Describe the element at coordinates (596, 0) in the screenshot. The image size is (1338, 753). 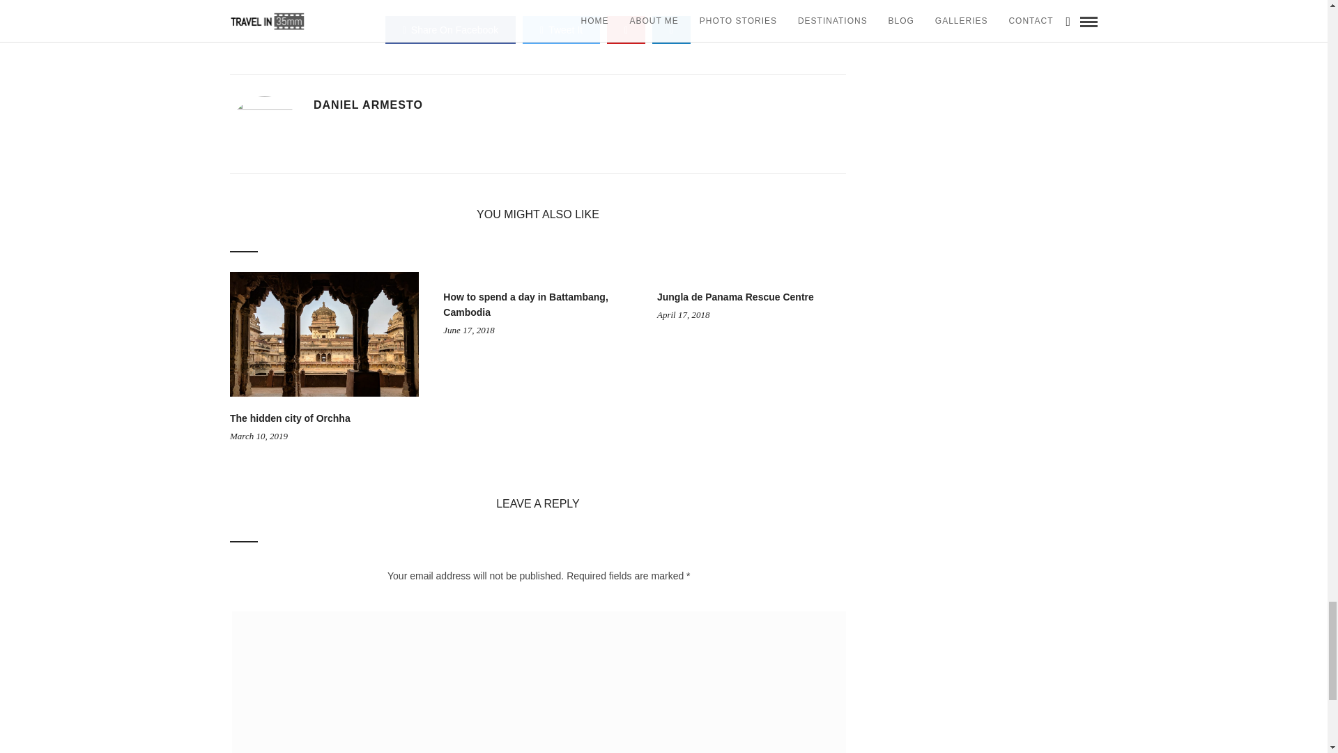
I see `PANAMA` at that location.